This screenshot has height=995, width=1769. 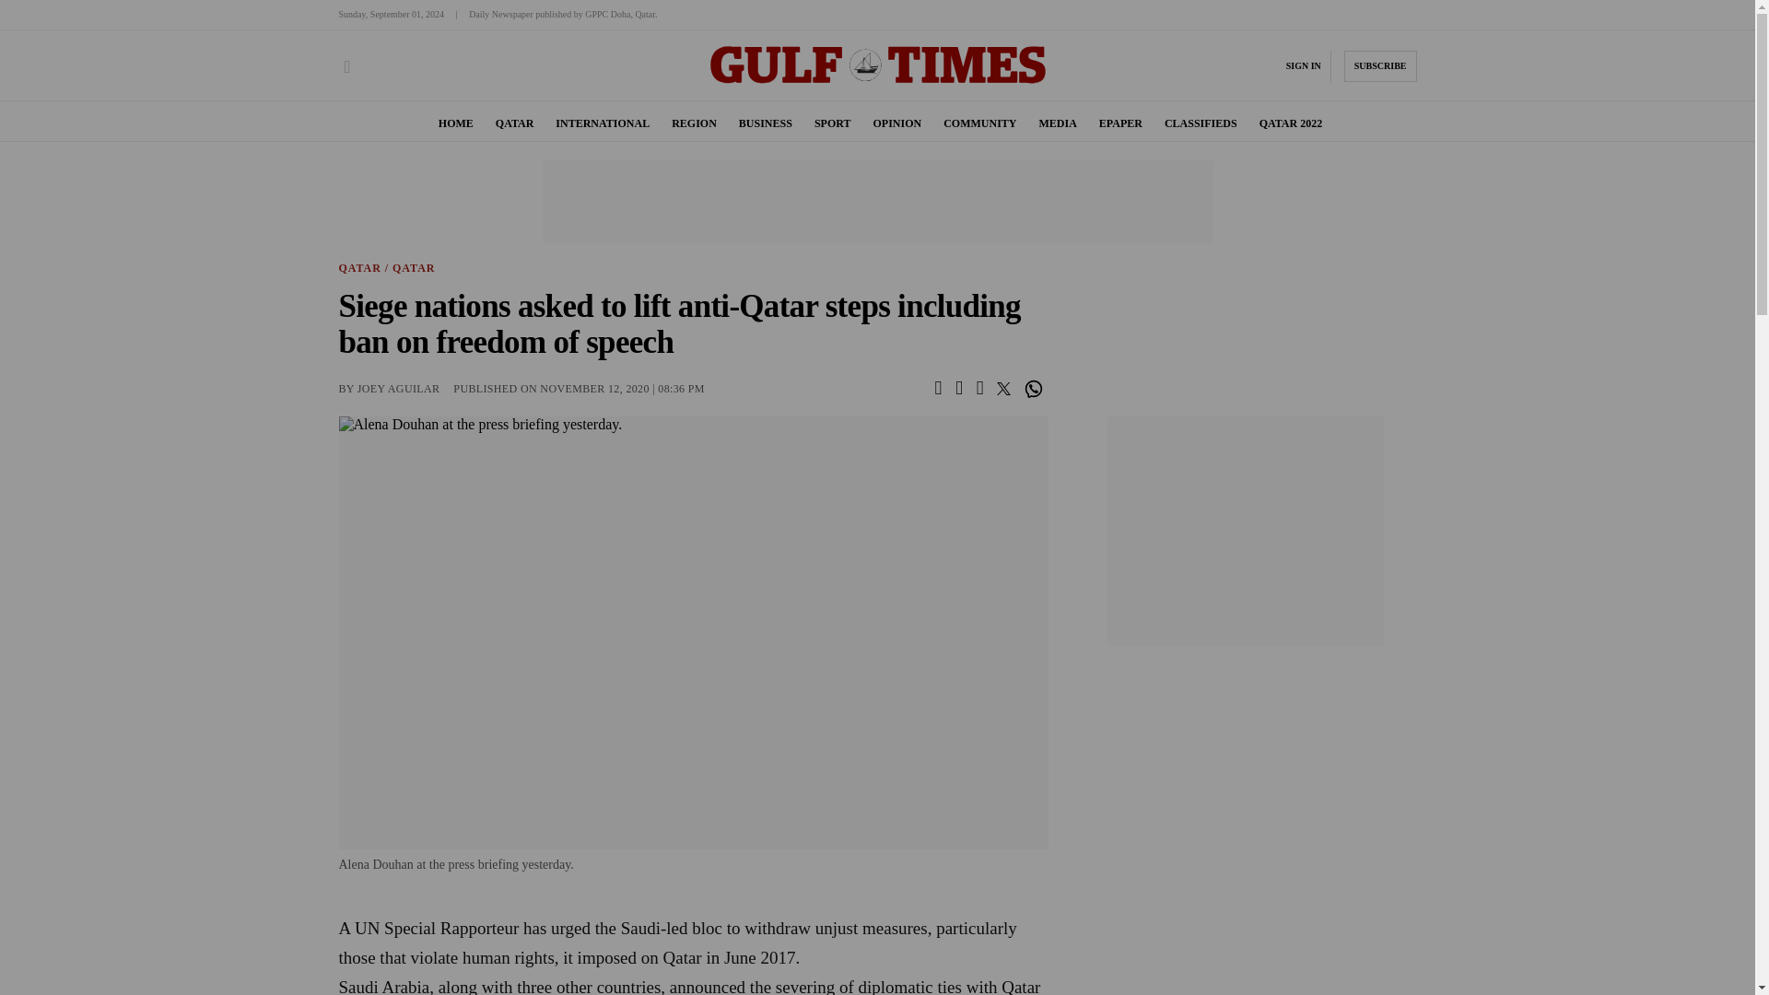 What do you see at coordinates (1303, 65) in the screenshot?
I see `Sign In` at bounding box center [1303, 65].